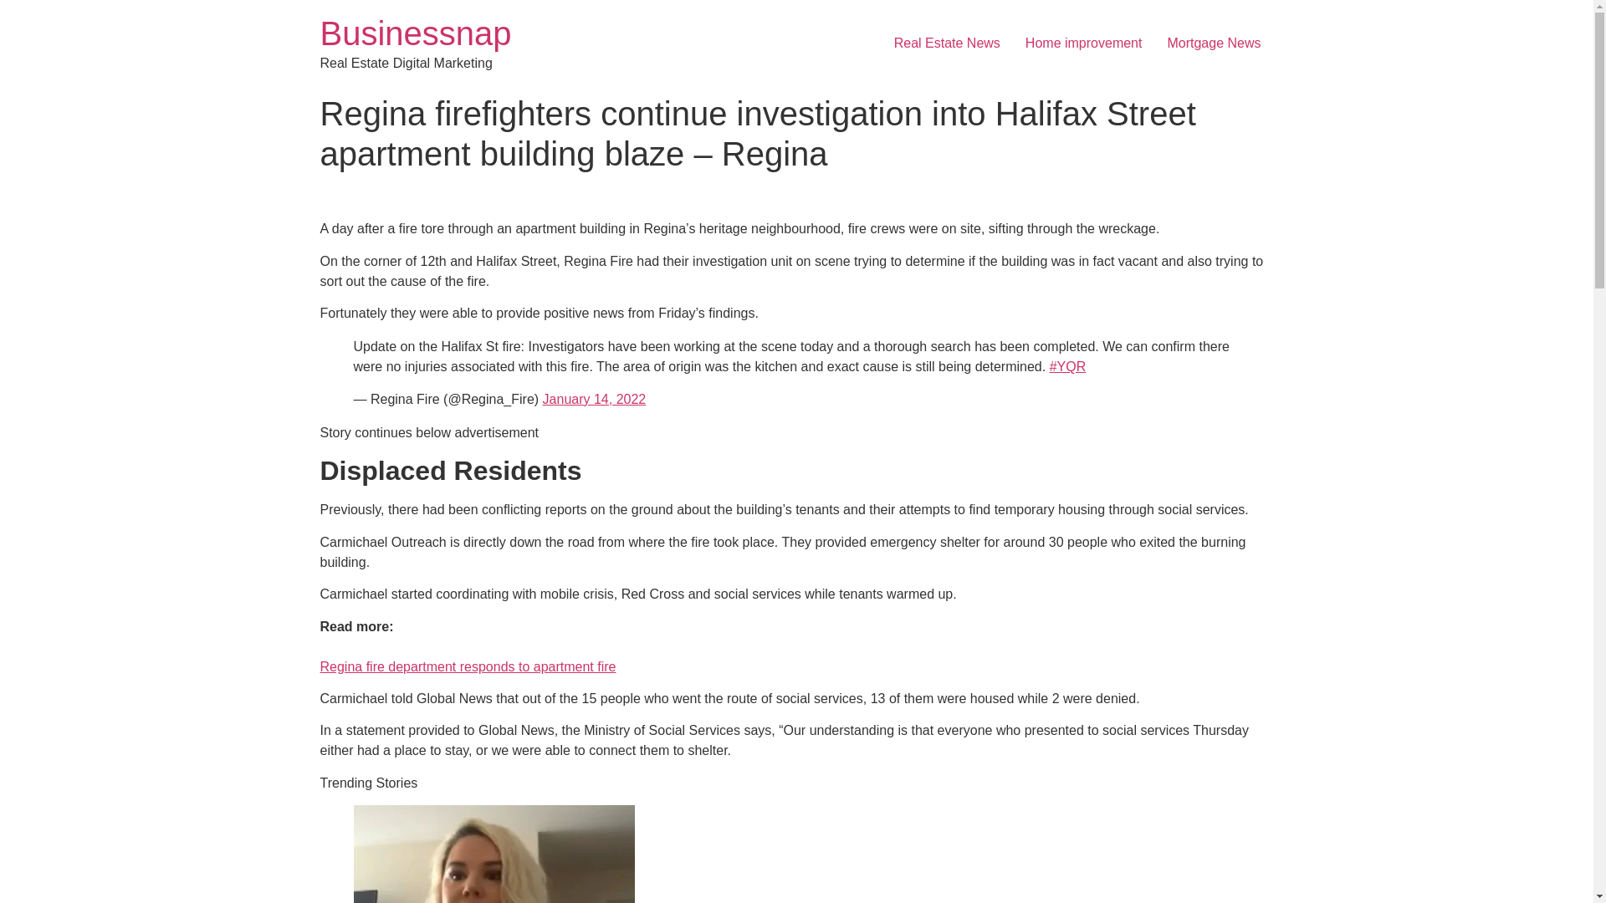 The width and height of the screenshot is (1606, 903). What do you see at coordinates (1214, 43) in the screenshot?
I see `Mortgage News` at bounding box center [1214, 43].